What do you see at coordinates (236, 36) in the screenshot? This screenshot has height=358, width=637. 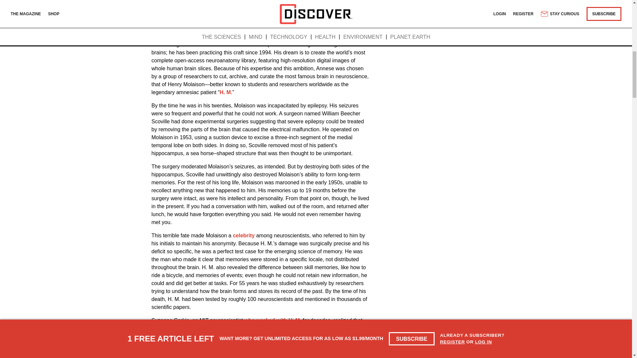 I see `Jacopo Annese` at bounding box center [236, 36].